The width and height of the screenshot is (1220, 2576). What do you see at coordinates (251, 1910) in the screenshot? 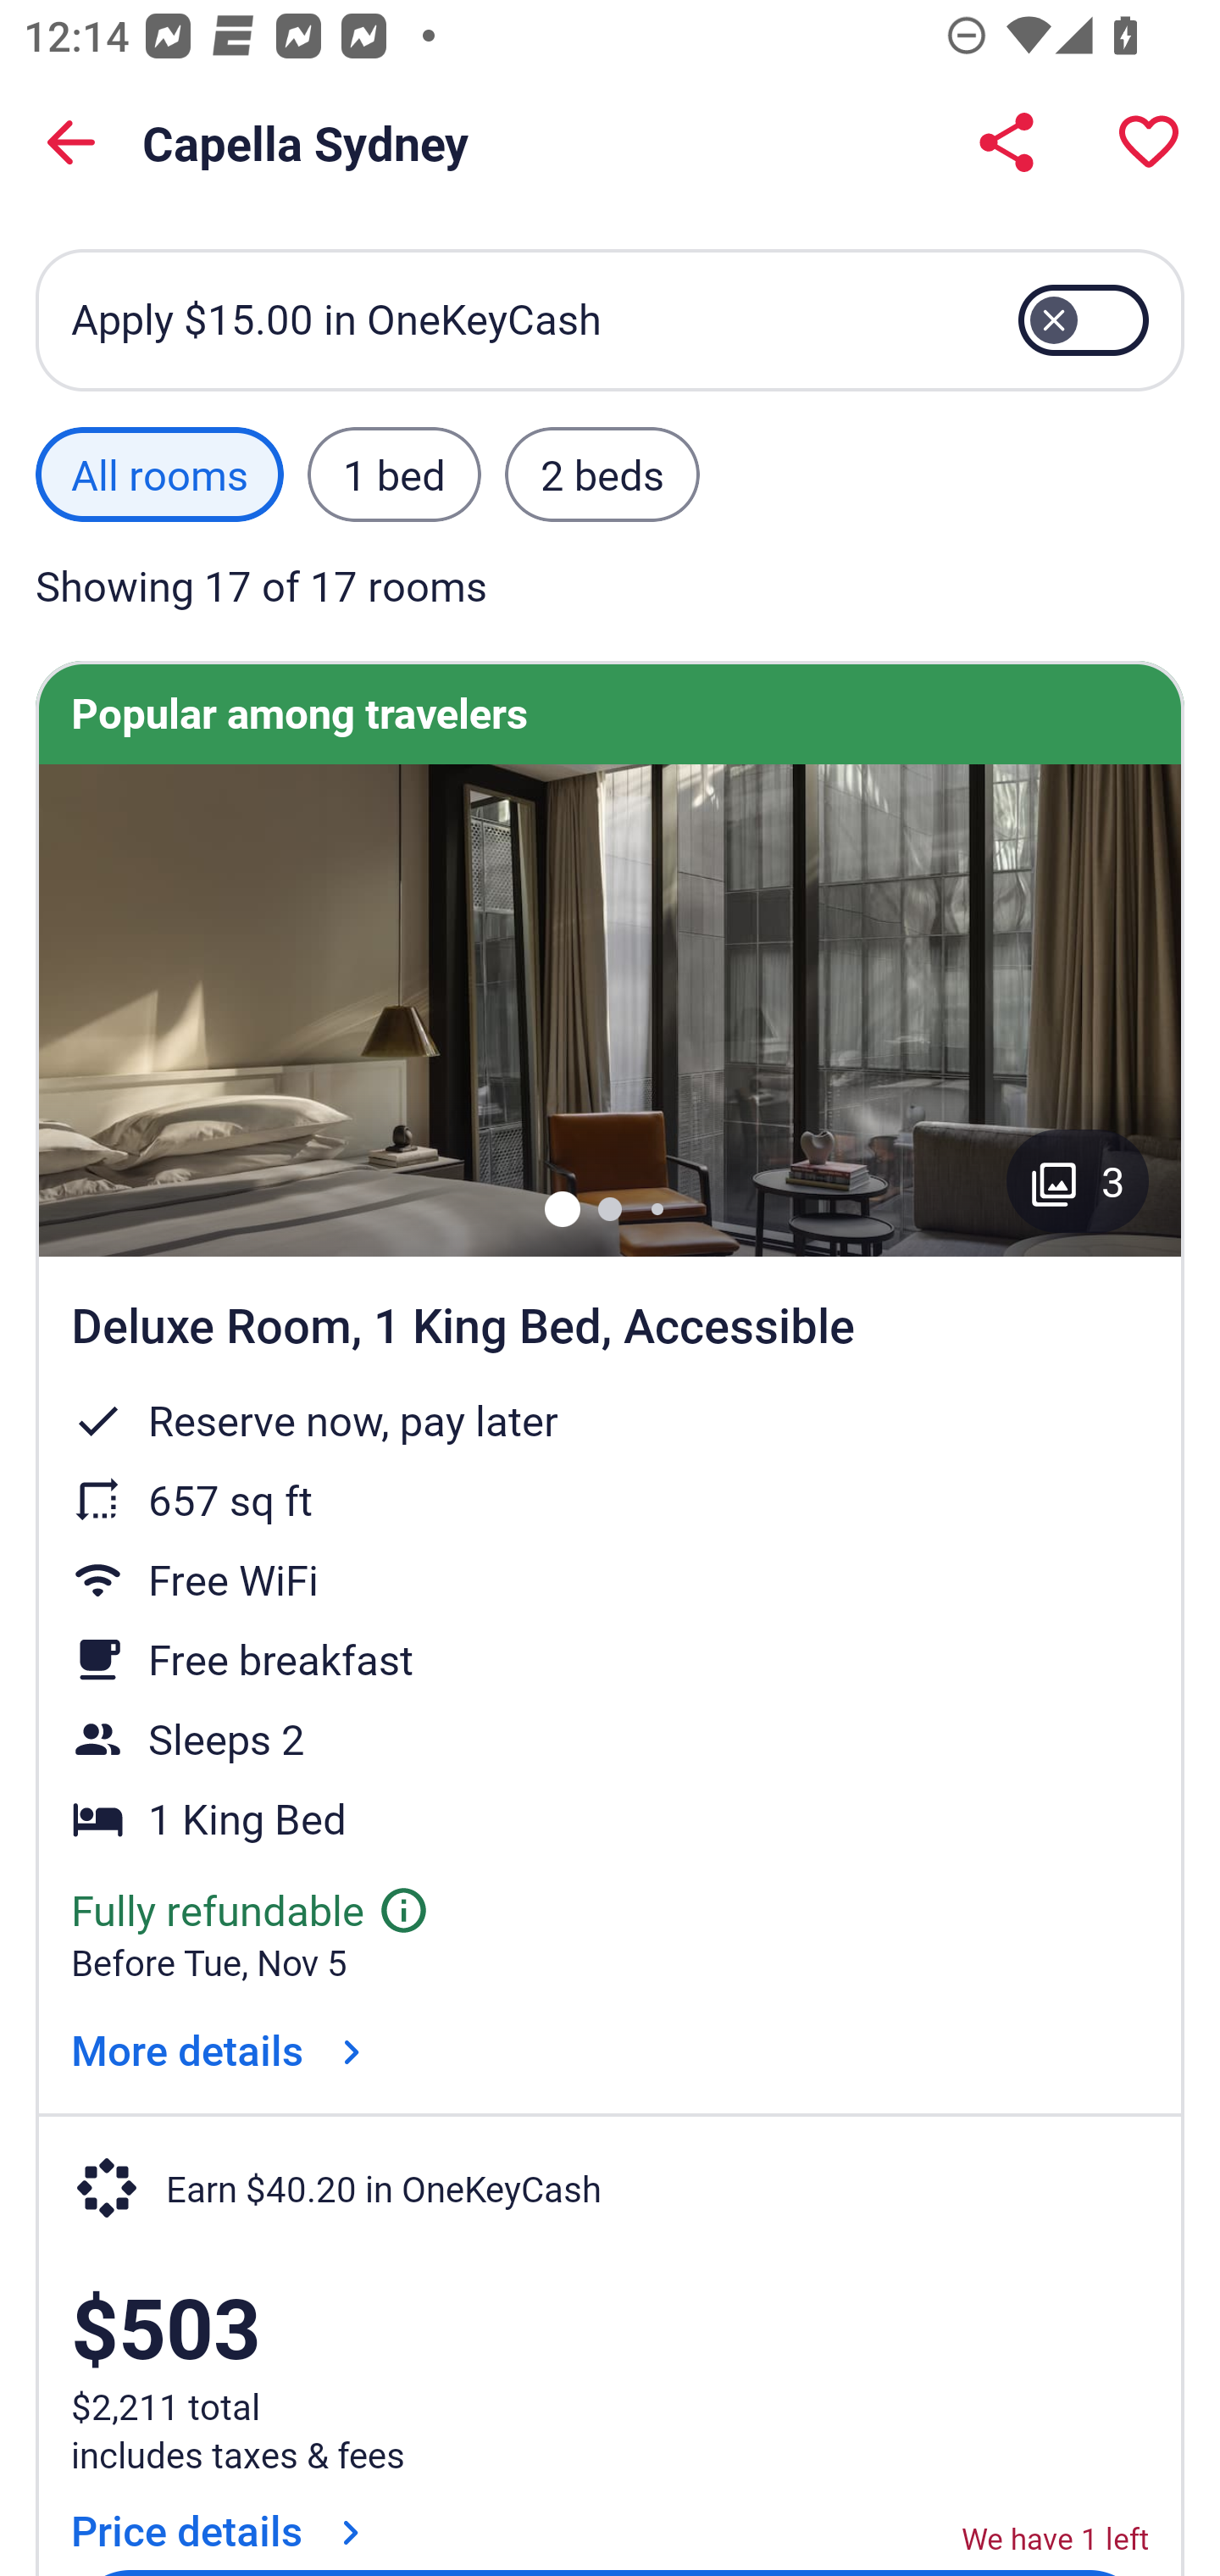
I see `Fully refundable` at bounding box center [251, 1910].